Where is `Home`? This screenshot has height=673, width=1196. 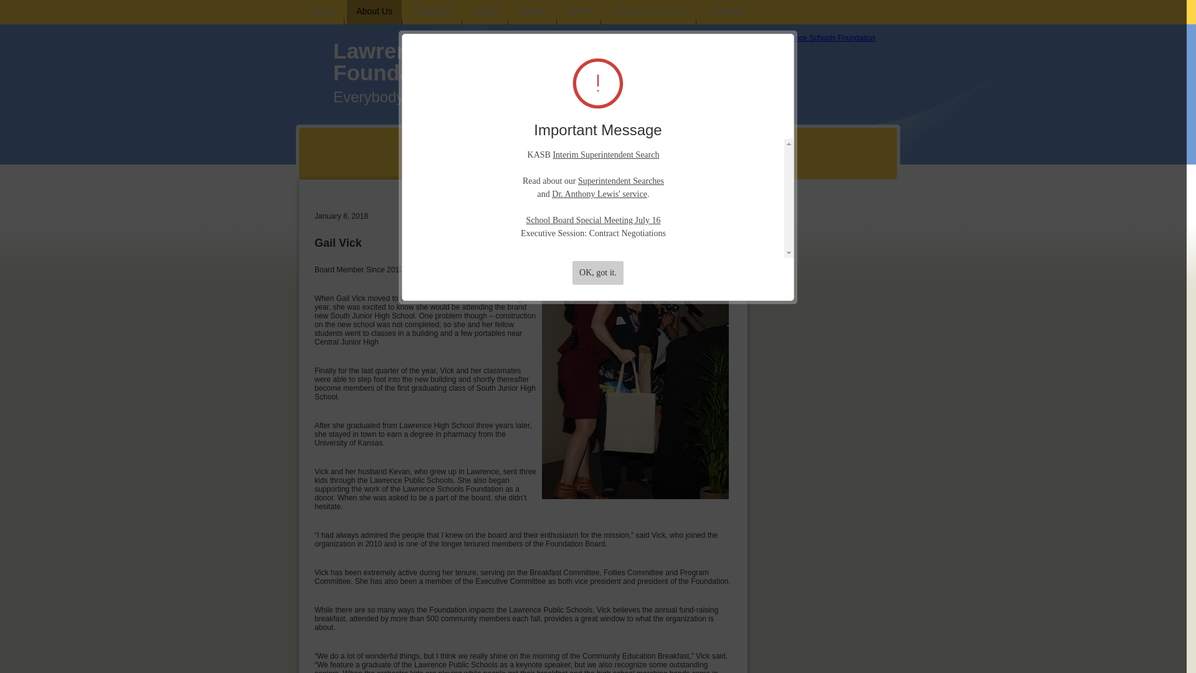
Home is located at coordinates (323, 12).